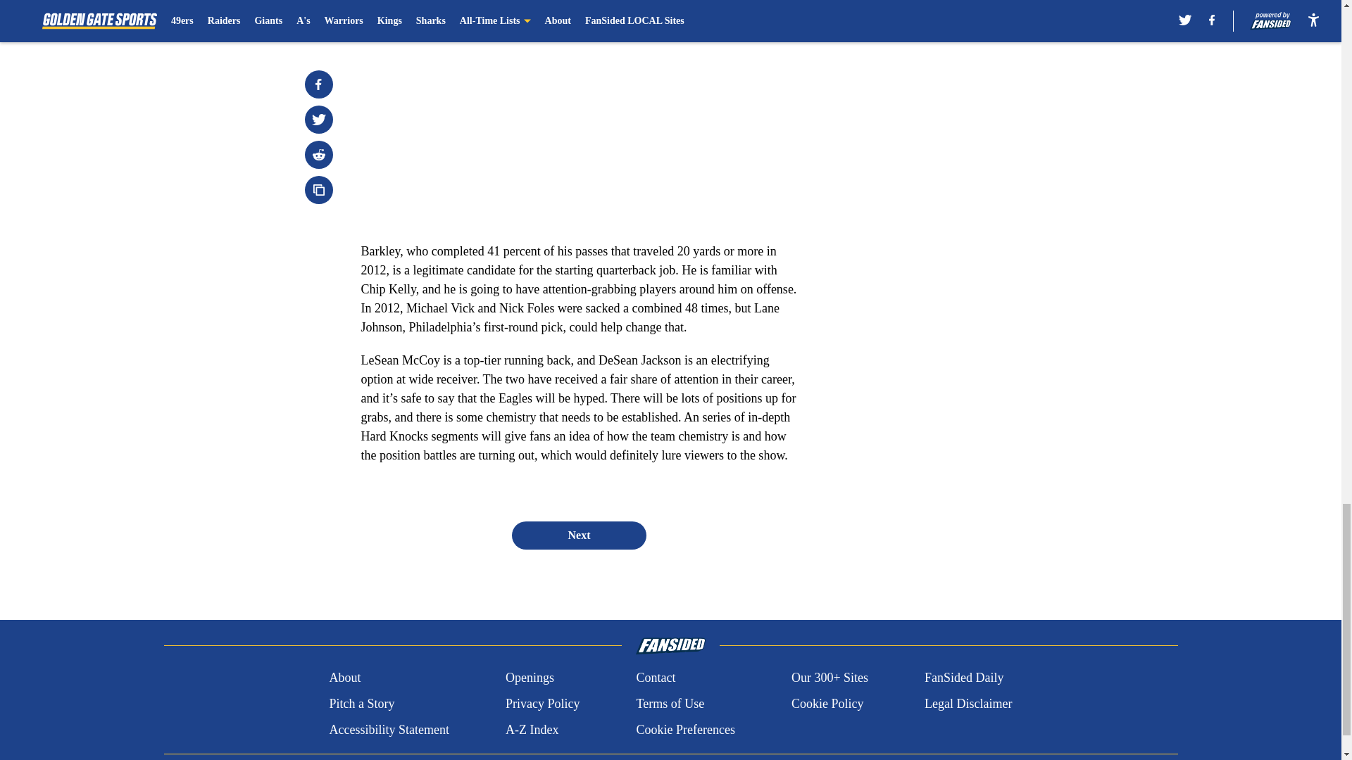 Image resolution: width=1352 pixels, height=760 pixels. I want to click on Contact, so click(655, 678).